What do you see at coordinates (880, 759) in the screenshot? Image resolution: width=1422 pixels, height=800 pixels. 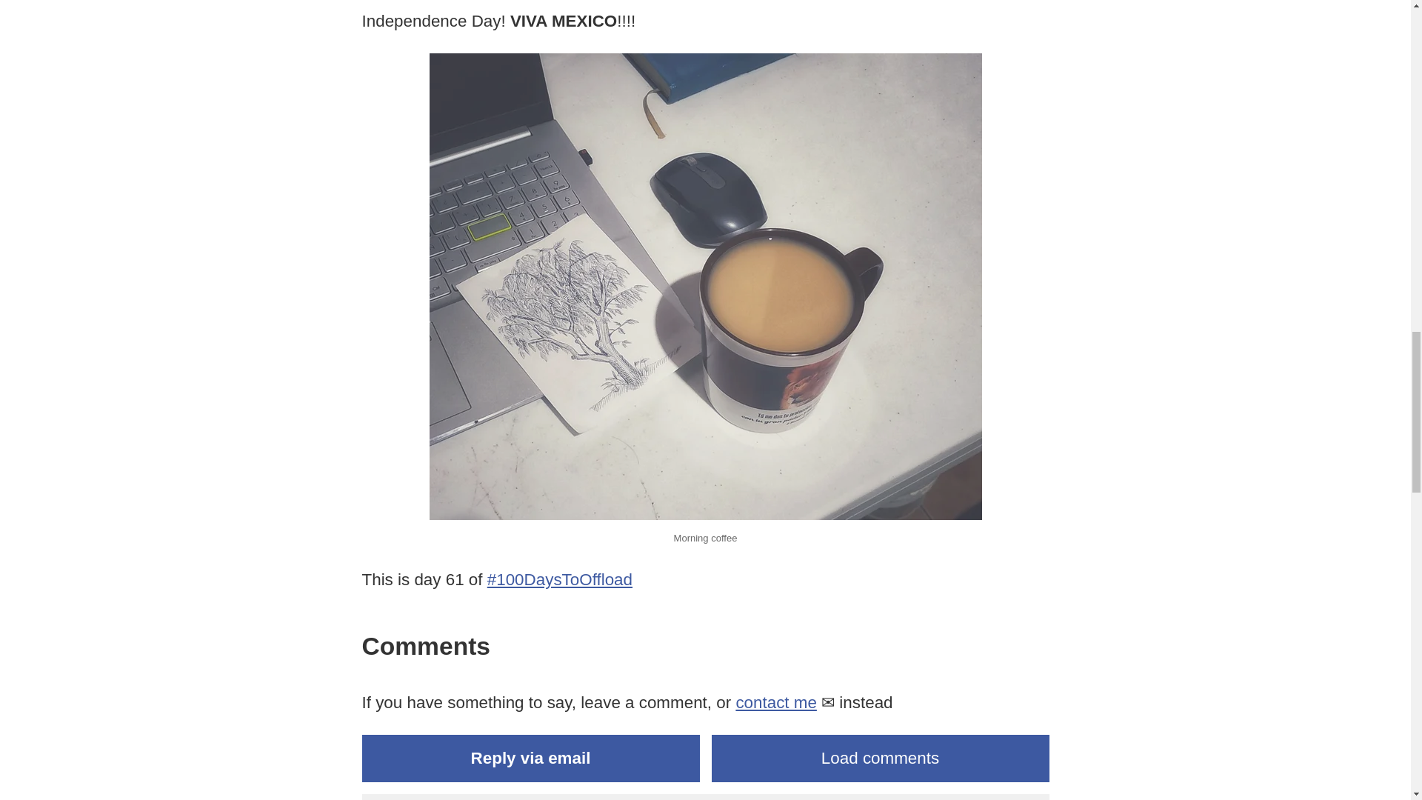 I see `Load comments` at bounding box center [880, 759].